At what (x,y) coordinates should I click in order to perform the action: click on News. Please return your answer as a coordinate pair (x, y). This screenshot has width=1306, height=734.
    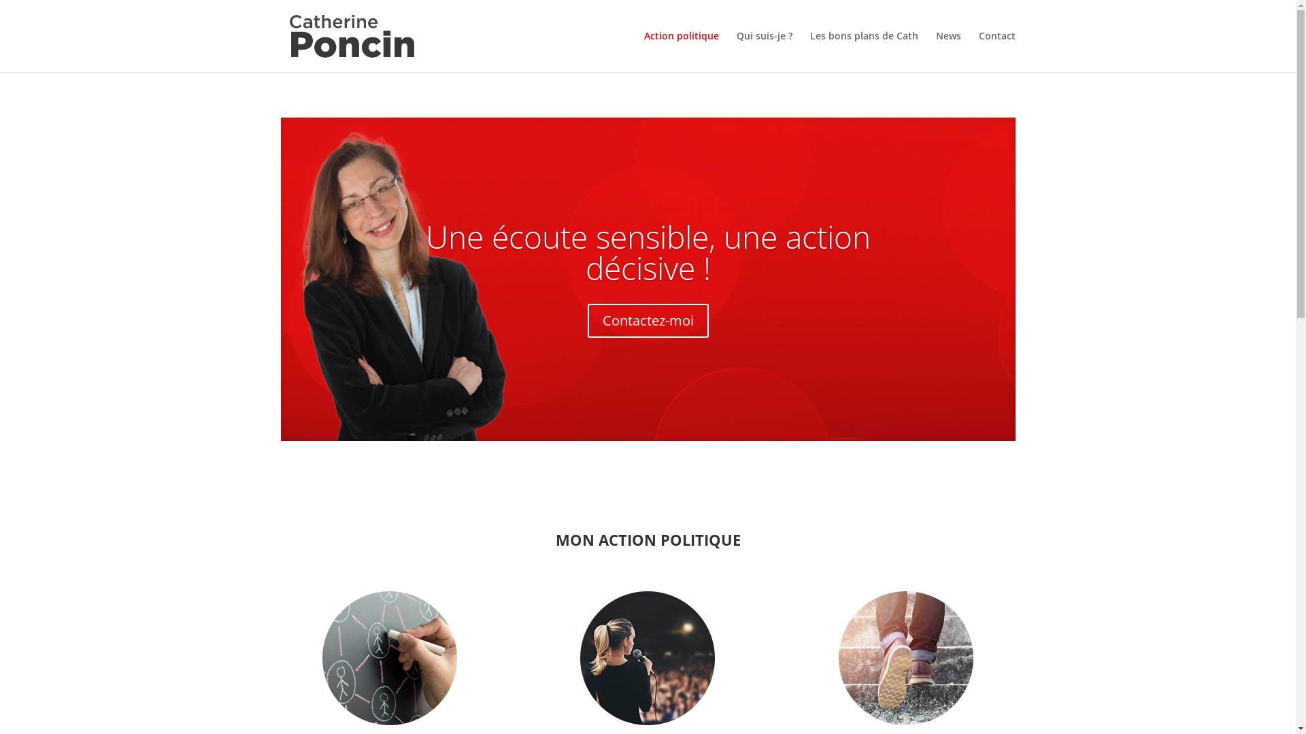
    Looking at the image, I should click on (948, 52).